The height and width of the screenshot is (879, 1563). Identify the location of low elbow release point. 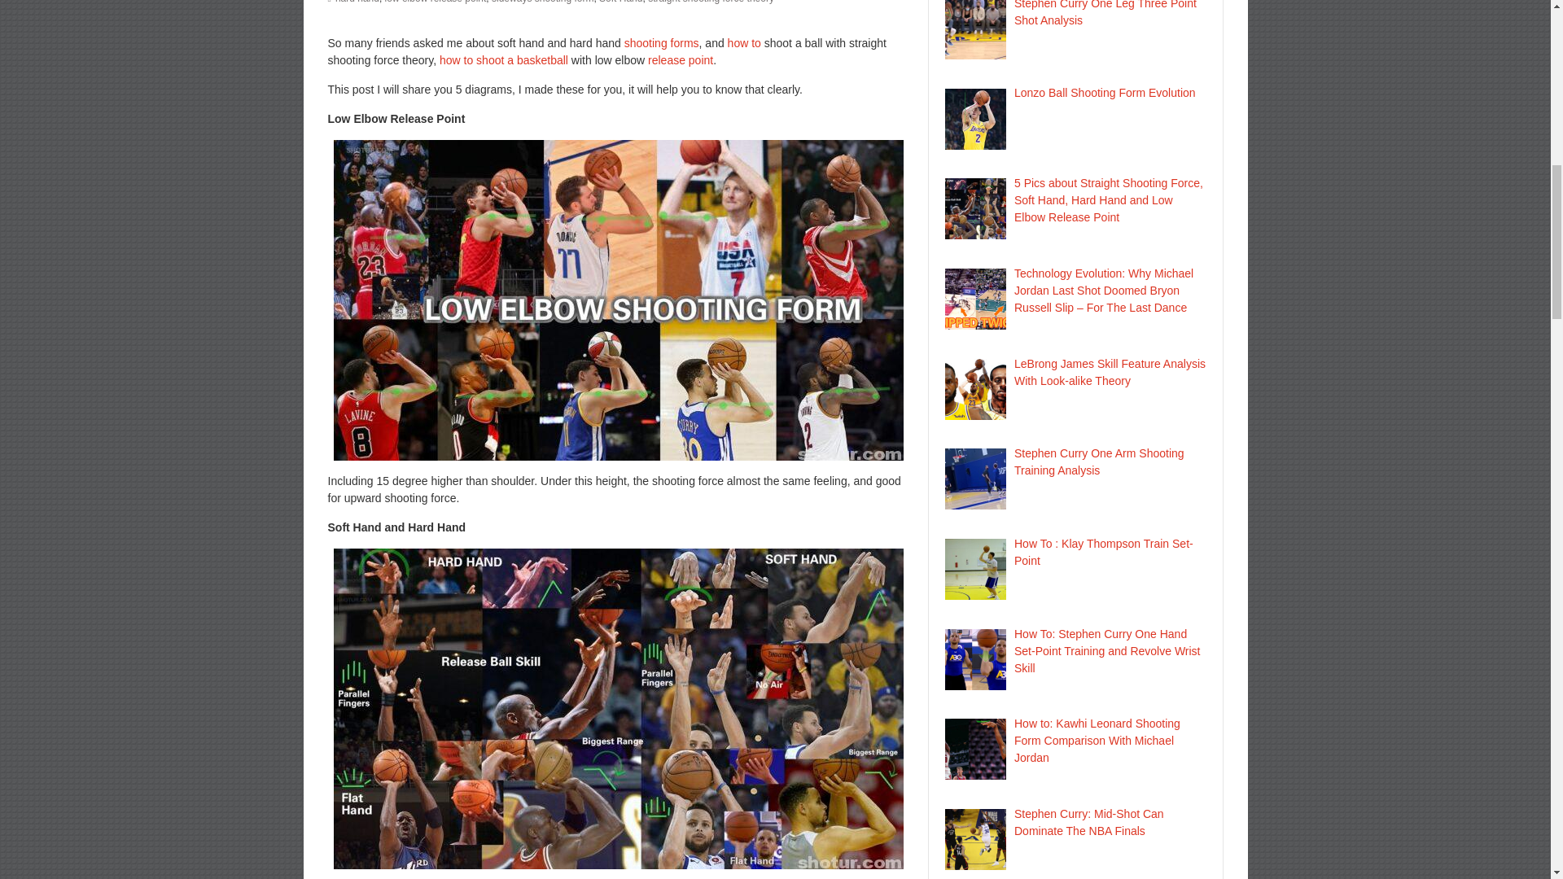
(435, 2).